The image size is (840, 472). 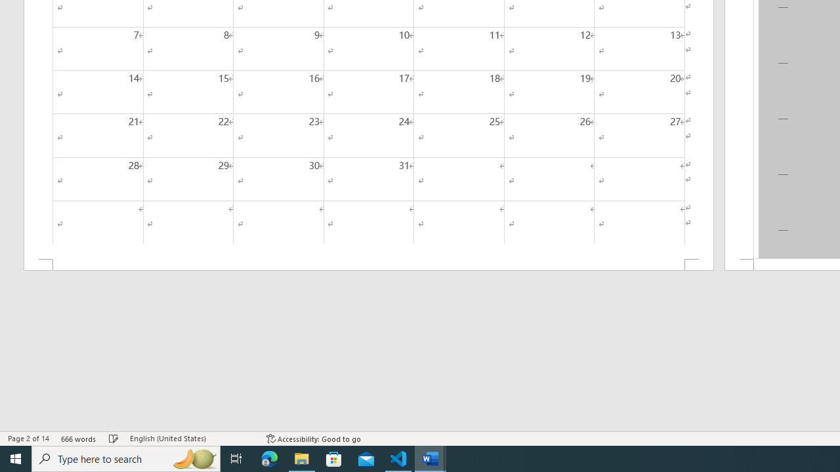 What do you see at coordinates (28, 438) in the screenshot?
I see `Page Number Page 2 of 14` at bounding box center [28, 438].